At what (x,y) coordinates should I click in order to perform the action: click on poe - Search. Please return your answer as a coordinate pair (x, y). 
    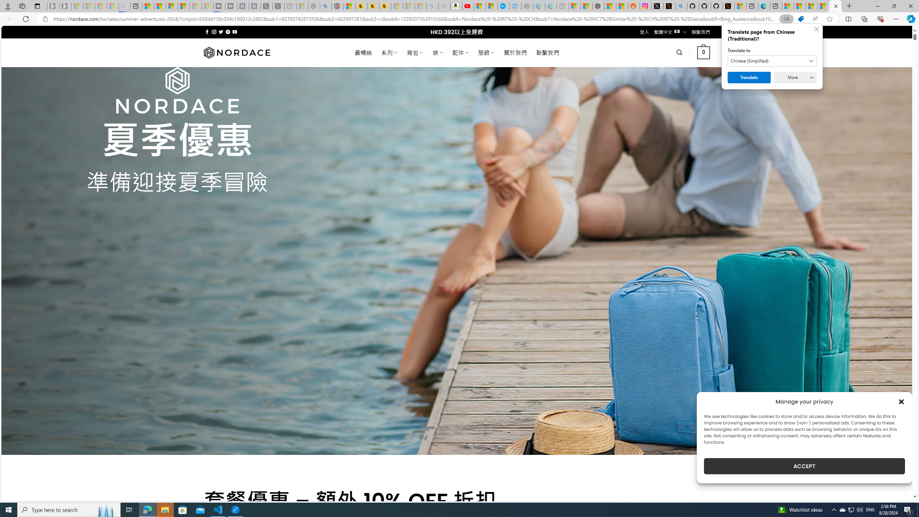
    Looking at the image, I should click on (326, 6).